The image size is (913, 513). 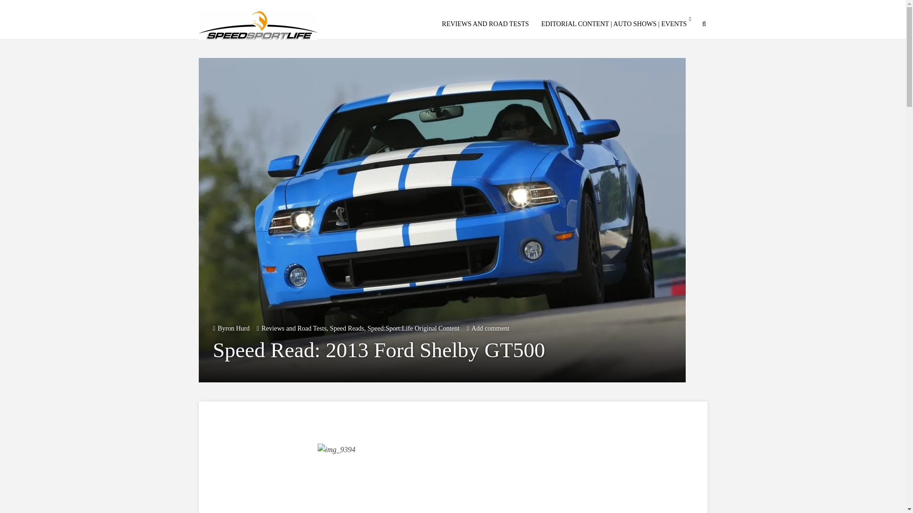 I want to click on Reviews and Road Tests, so click(x=294, y=328).